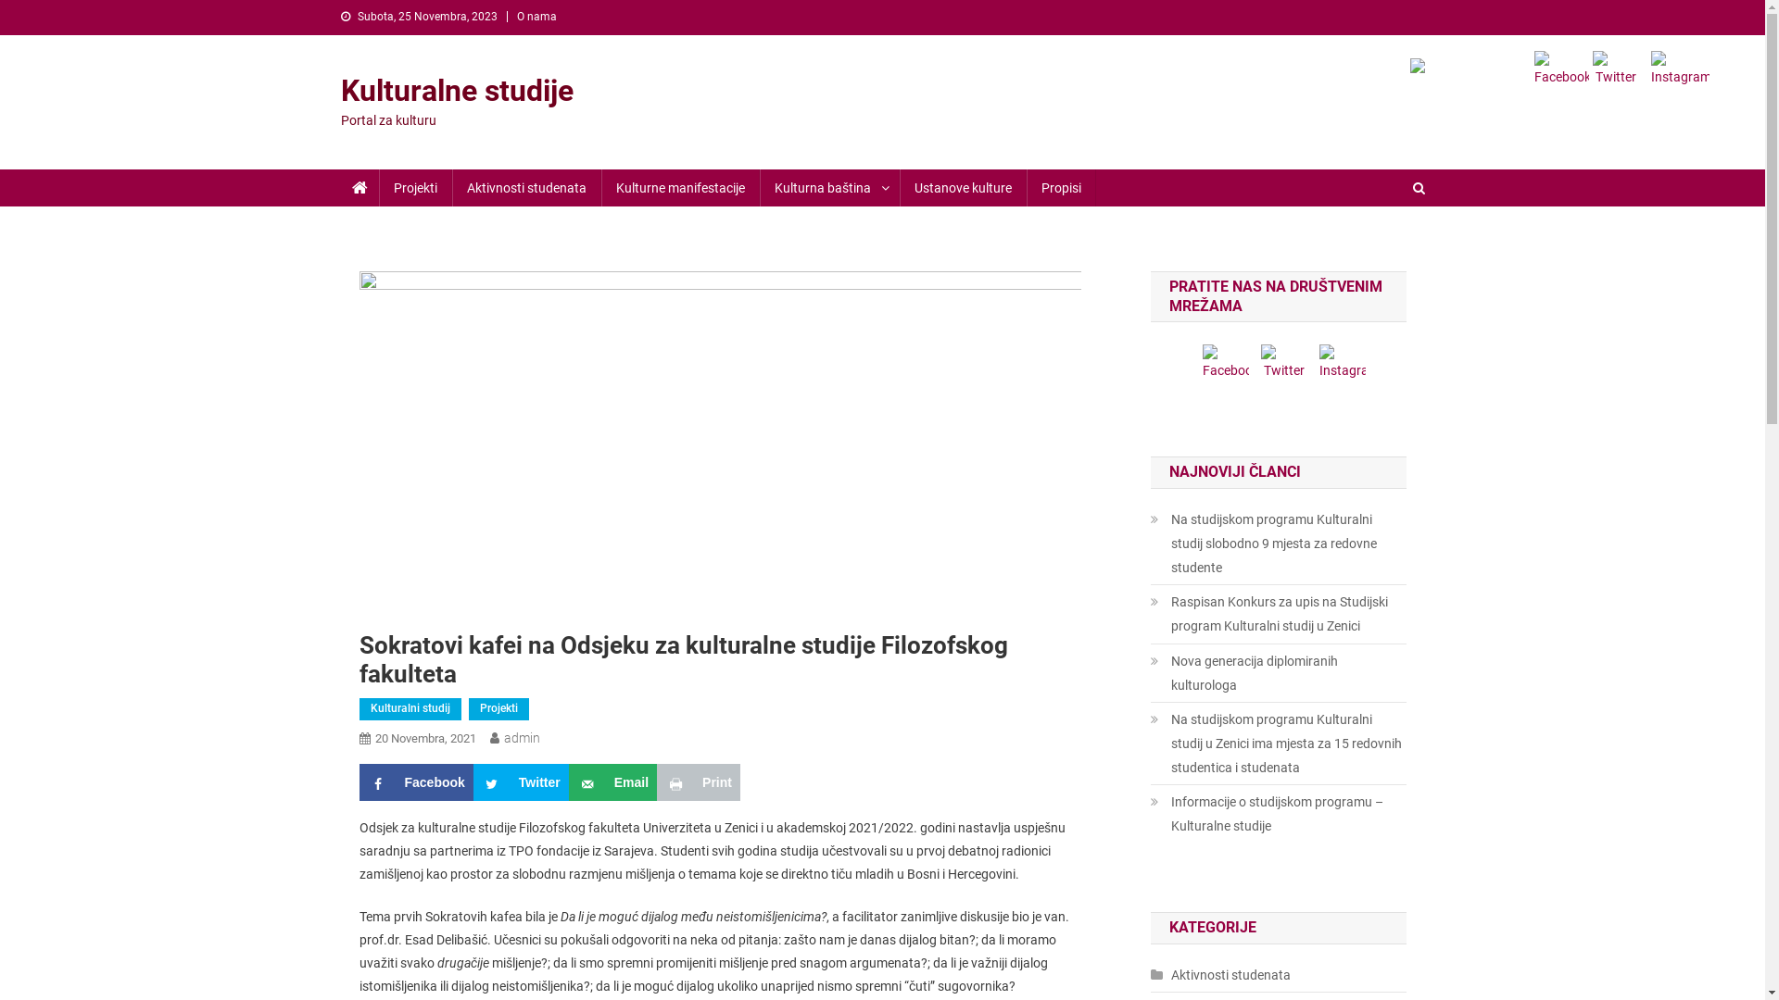  Describe the element at coordinates (613, 782) in the screenshot. I see `Email` at that location.